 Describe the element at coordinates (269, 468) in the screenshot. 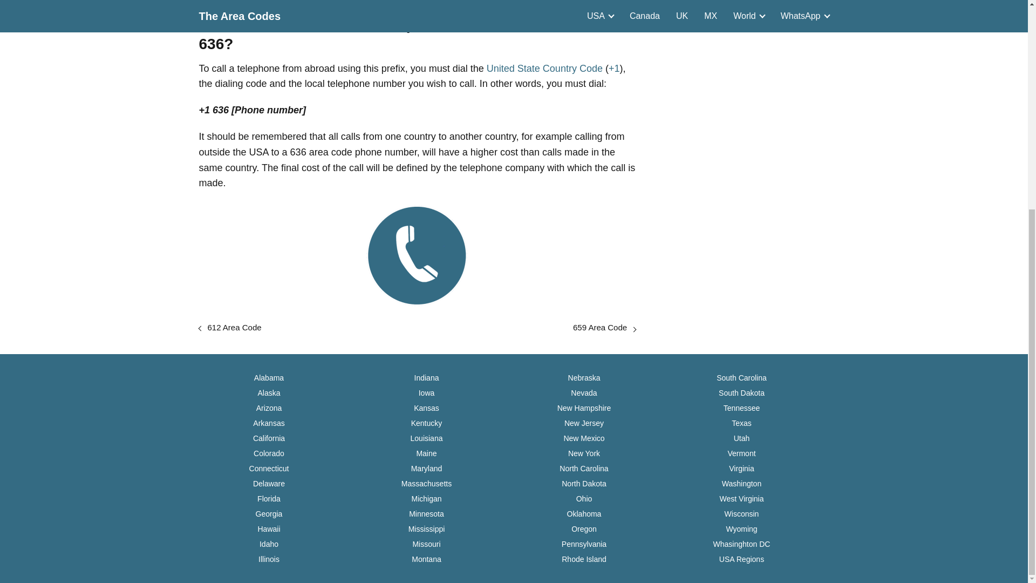

I see `Connecticut` at that location.